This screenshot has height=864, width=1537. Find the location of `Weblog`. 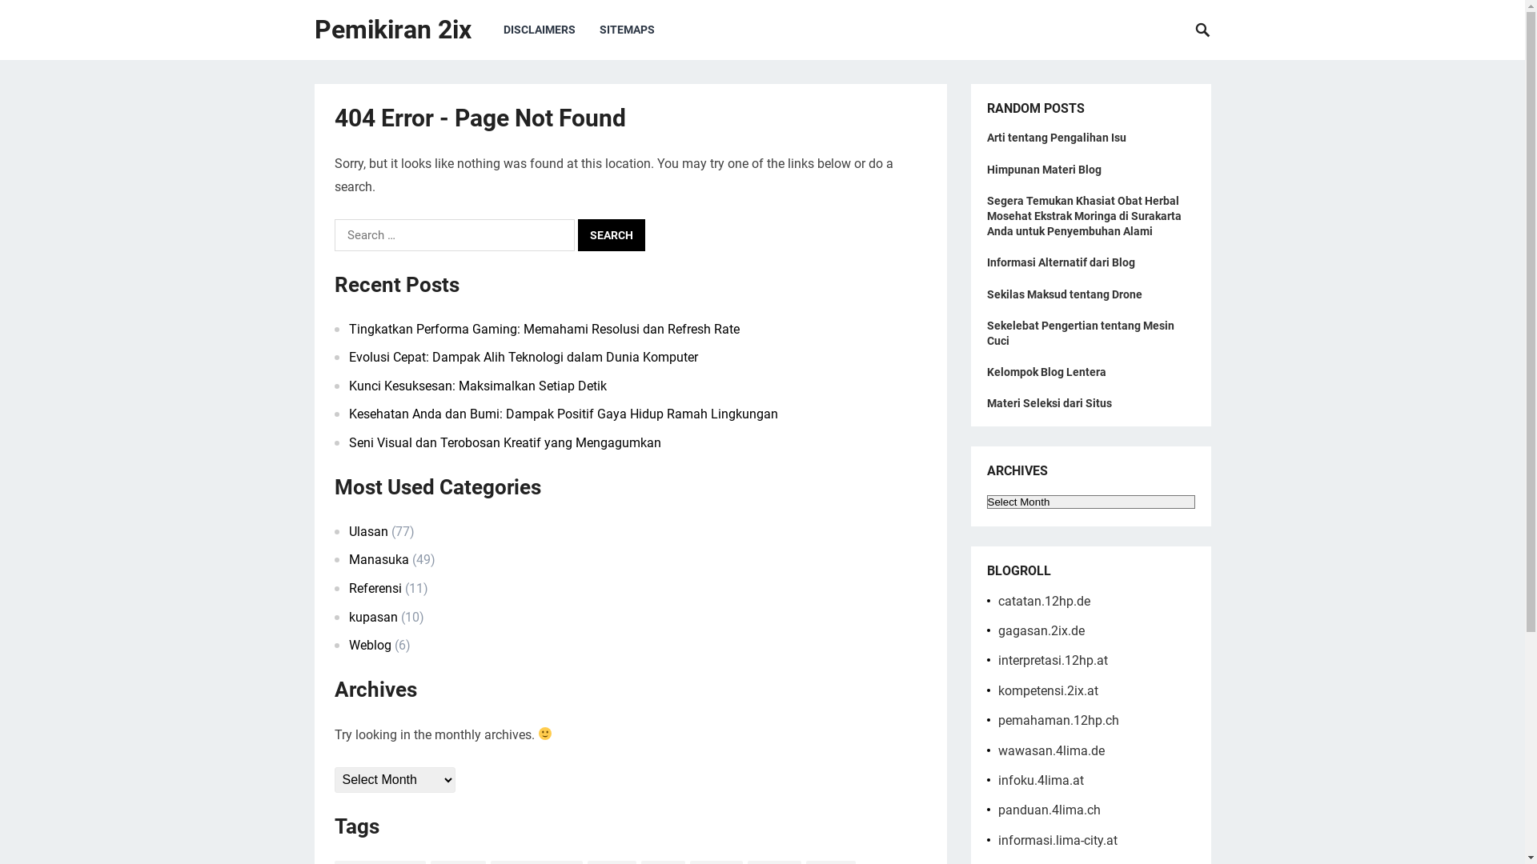

Weblog is located at coordinates (370, 645).